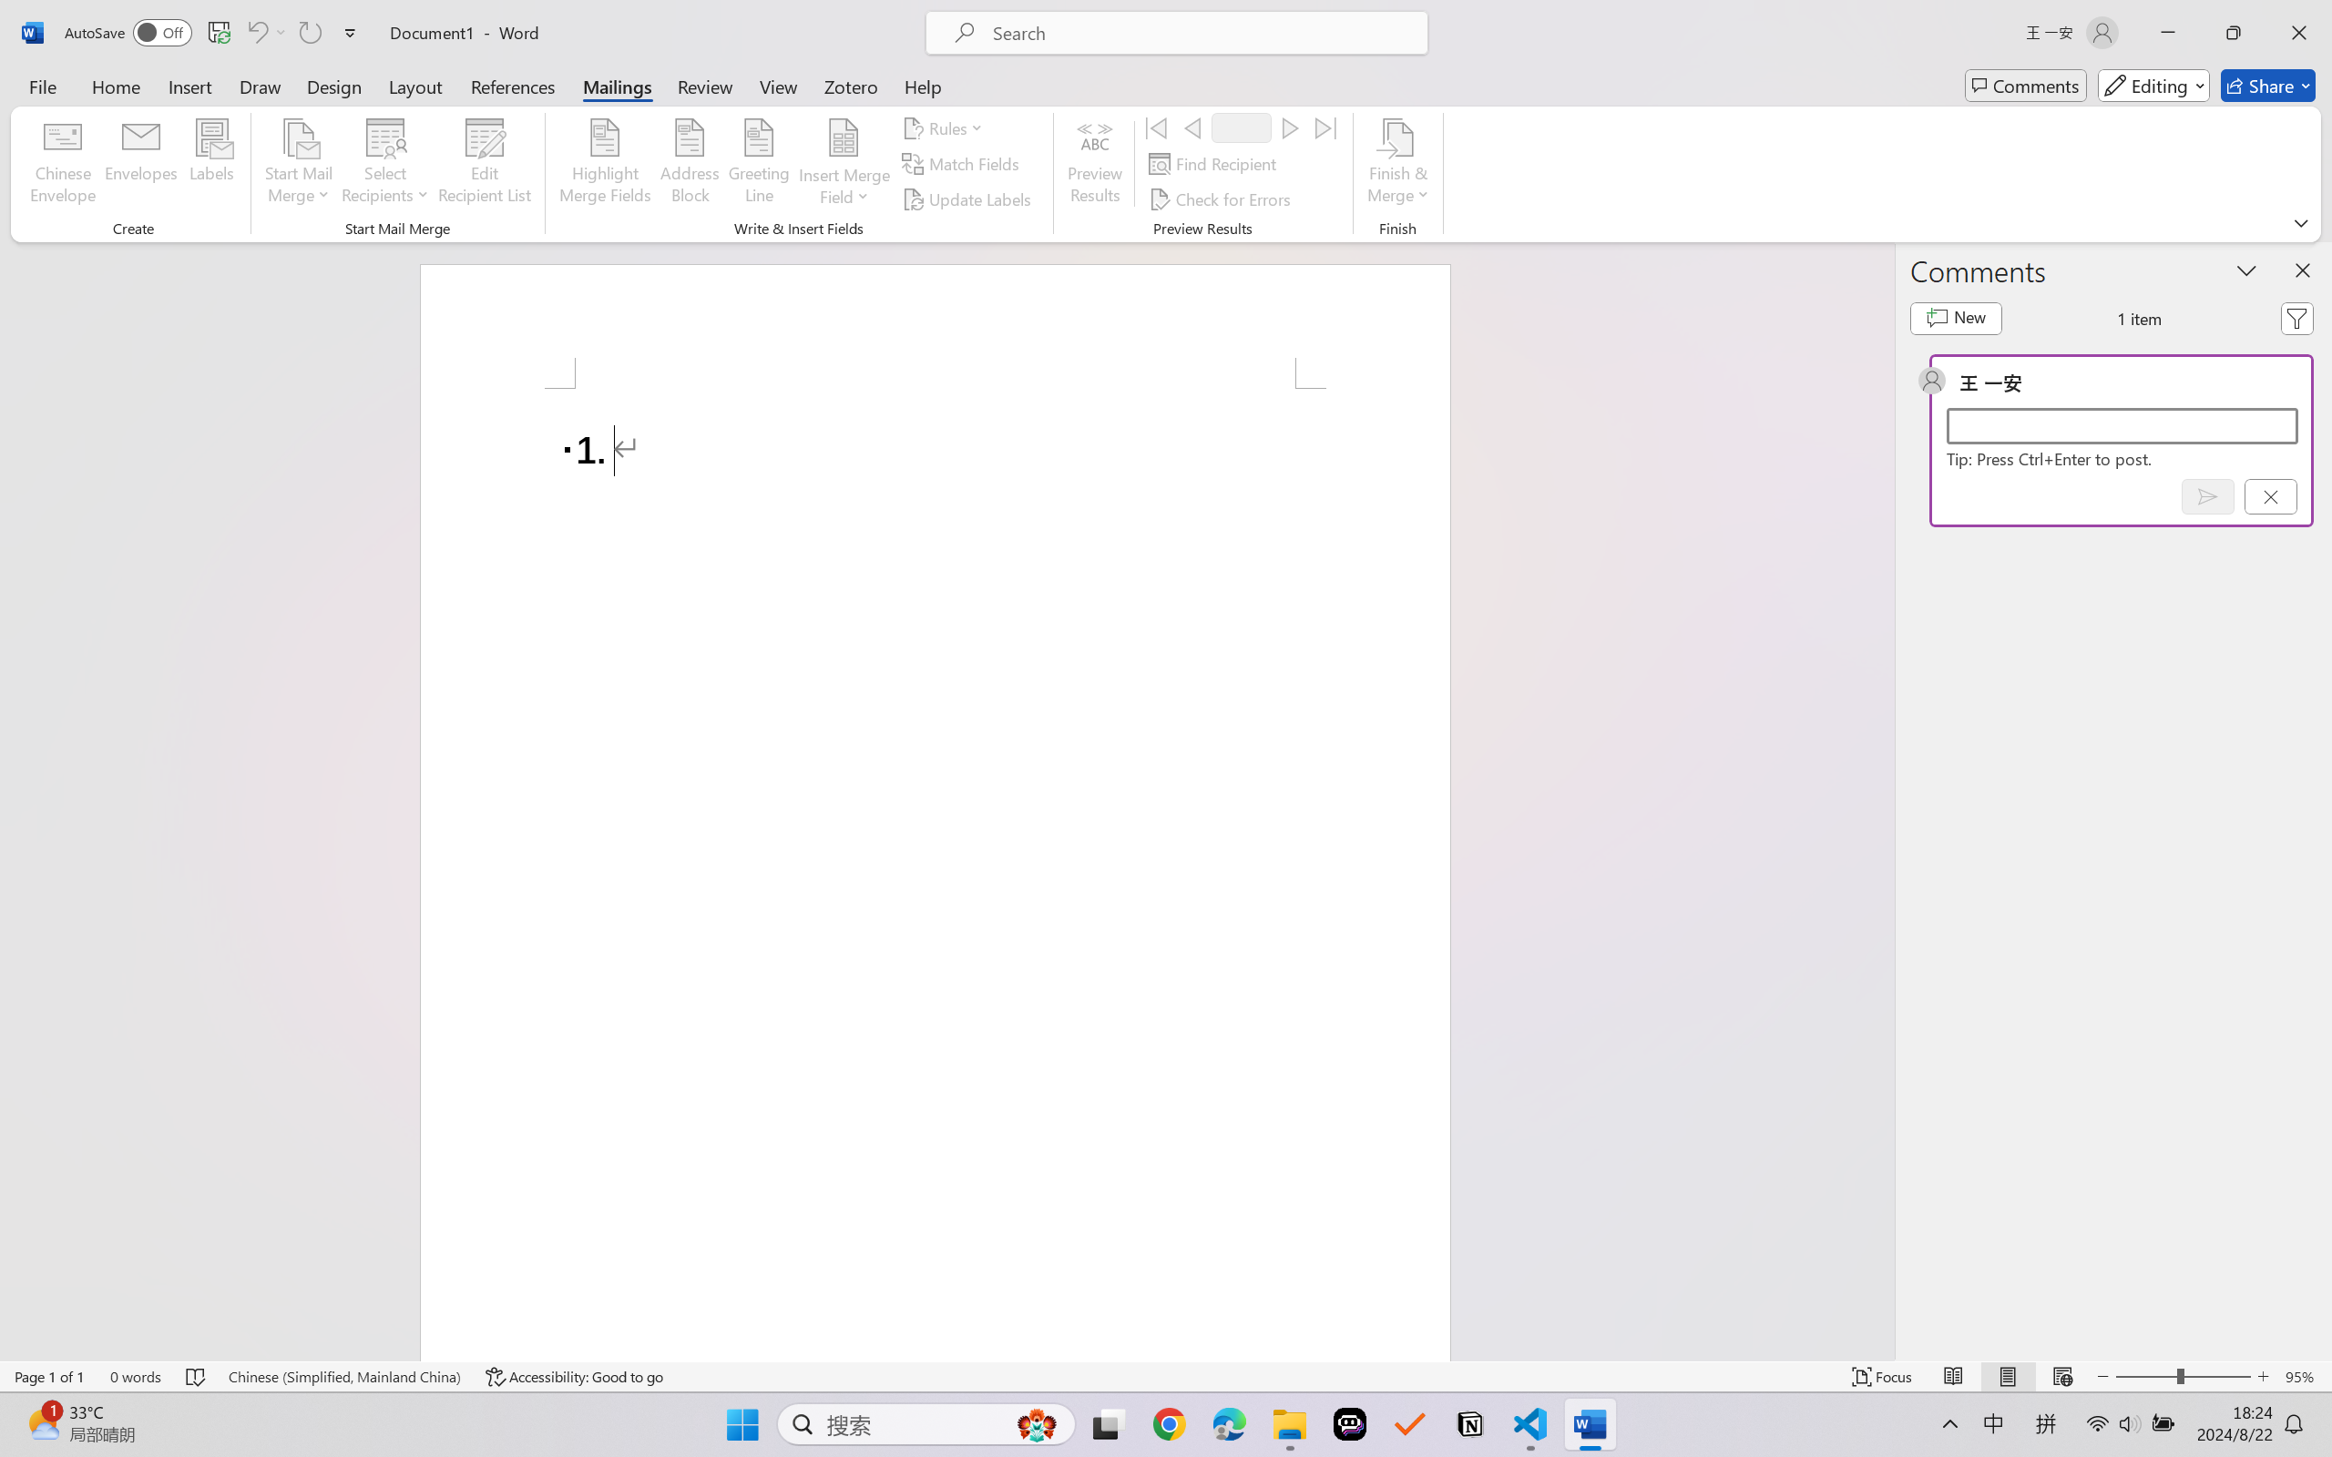 The height and width of the screenshot is (1457, 2332). What do you see at coordinates (1957, 319) in the screenshot?
I see `New comment` at bounding box center [1957, 319].